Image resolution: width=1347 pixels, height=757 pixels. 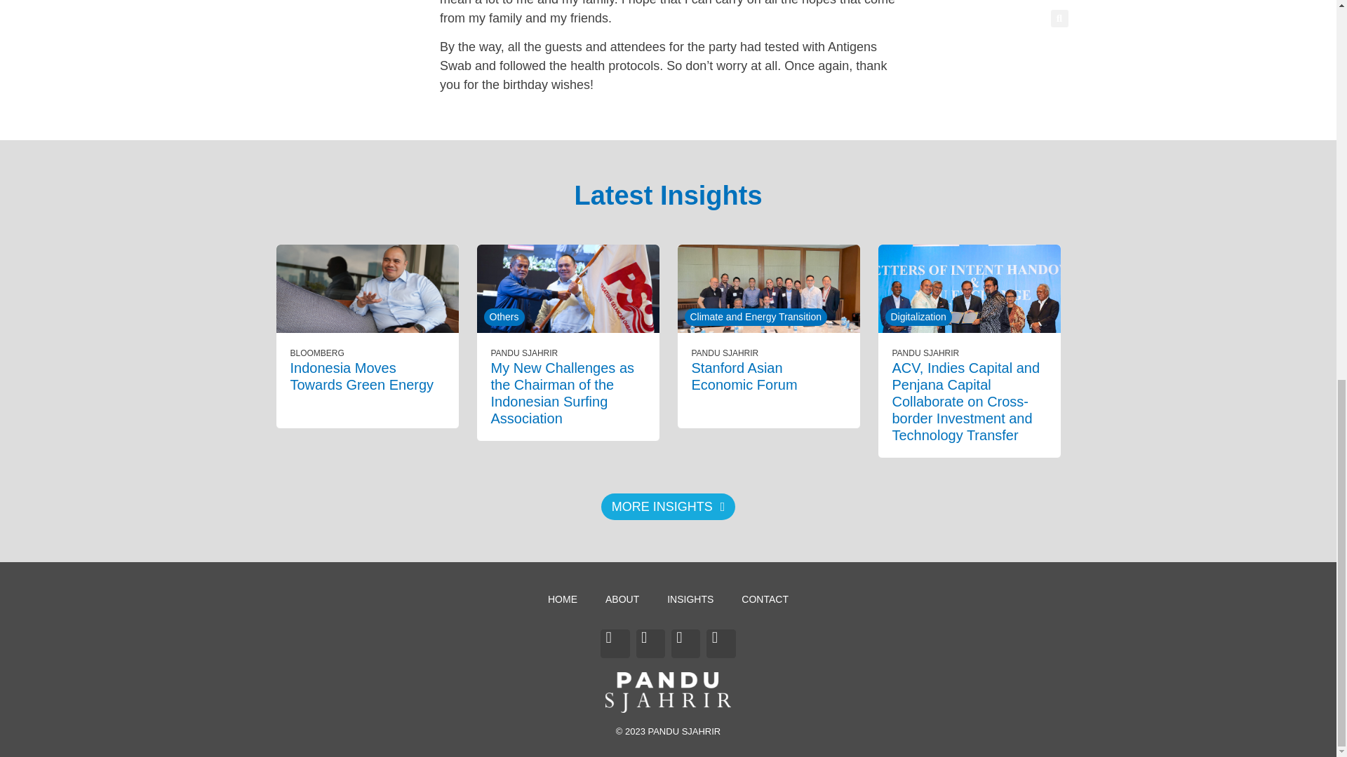 I want to click on HOME, so click(x=562, y=599).